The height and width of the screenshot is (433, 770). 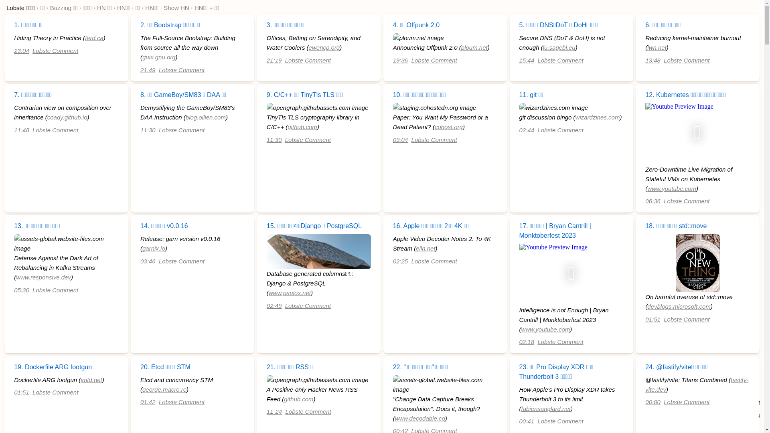 I want to click on Lobste Comment, so click(x=687, y=319).